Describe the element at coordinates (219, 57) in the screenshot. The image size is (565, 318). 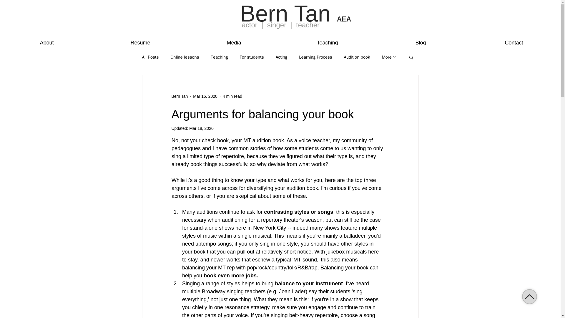
I see `Teaching` at that location.